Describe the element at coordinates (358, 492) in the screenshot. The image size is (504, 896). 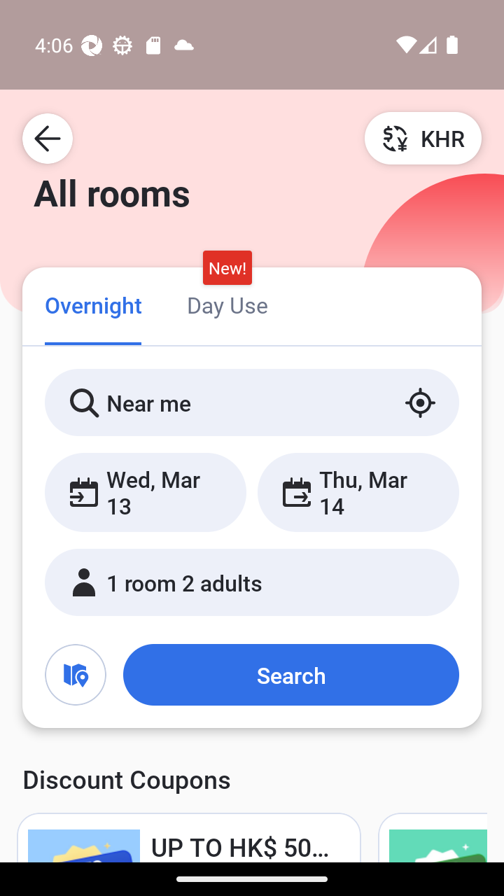
I see `Thu, Mar 14` at that location.